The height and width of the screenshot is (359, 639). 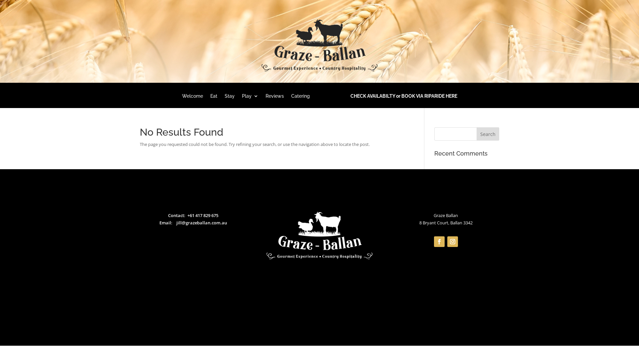 I want to click on Search, so click(x=488, y=134).